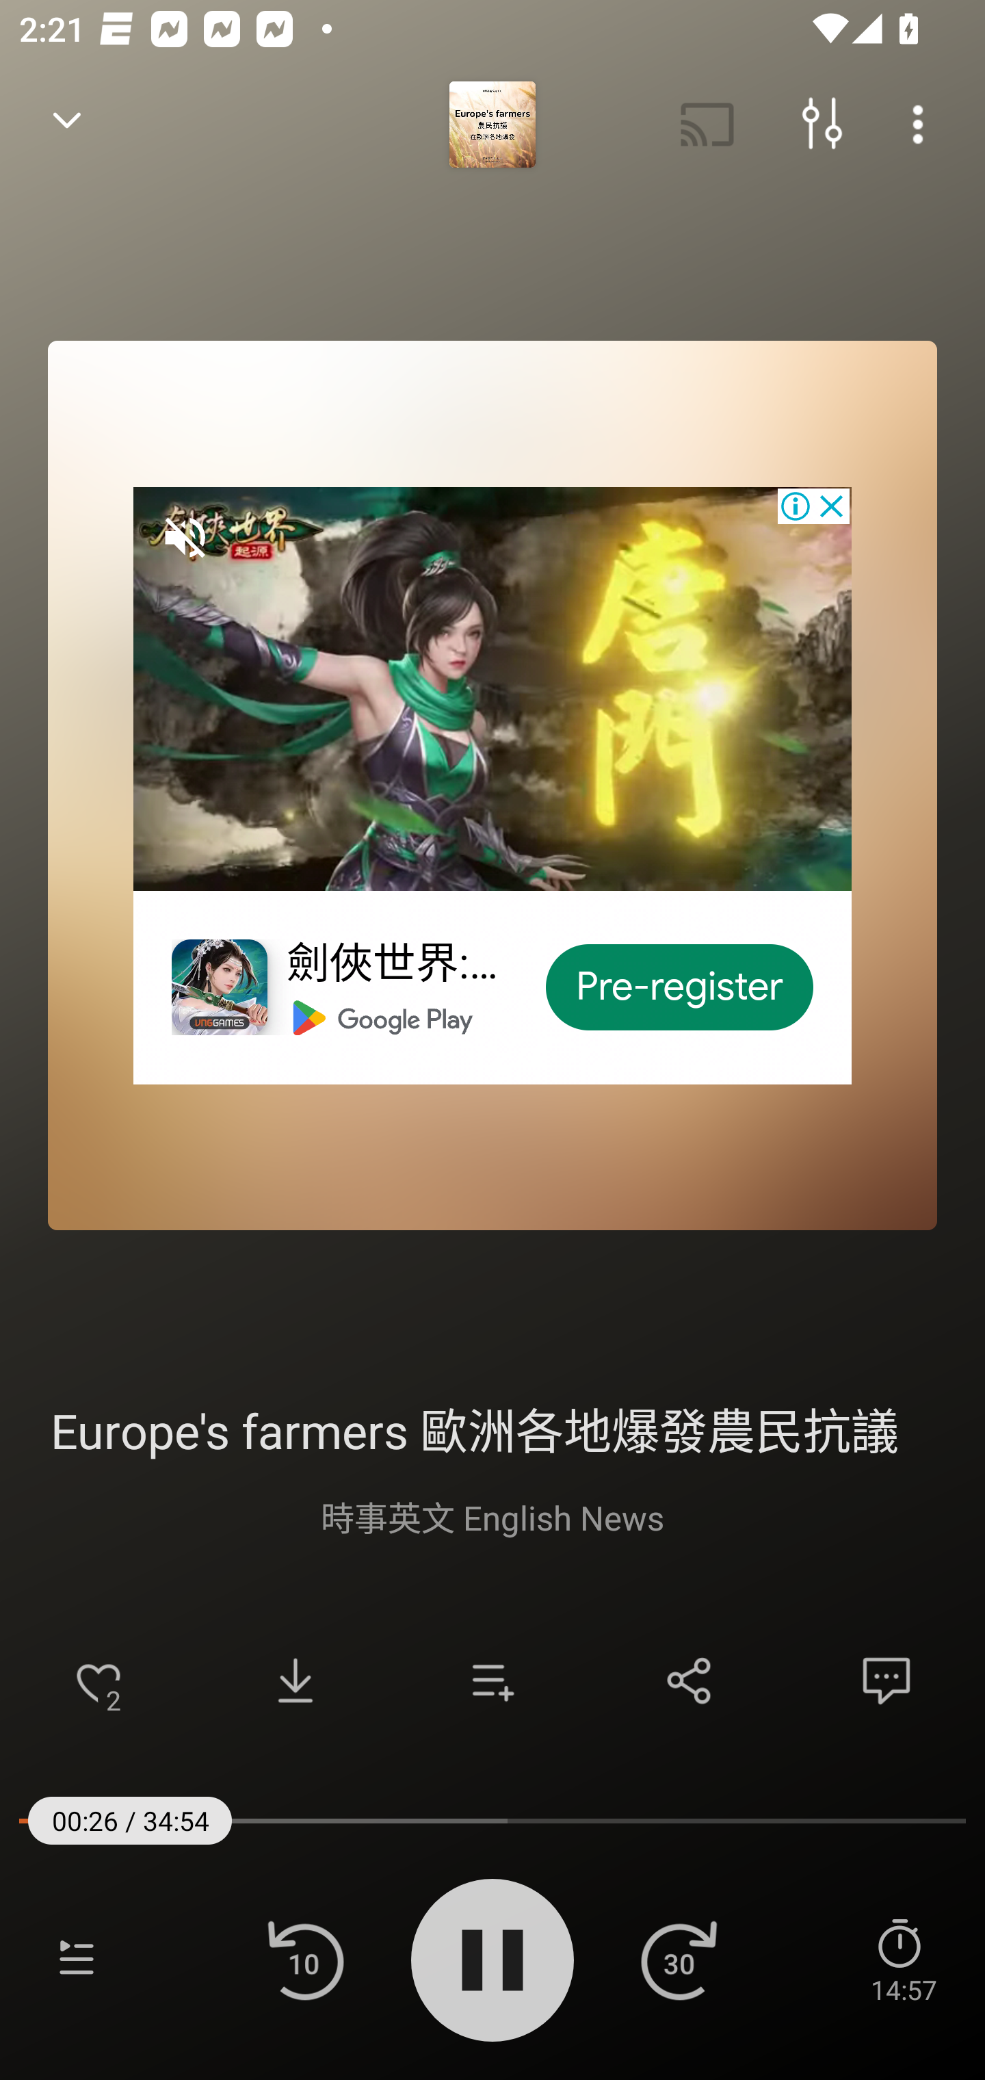  What do you see at coordinates (689, 1680) in the screenshot?
I see `Share` at bounding box center [689, 1680].